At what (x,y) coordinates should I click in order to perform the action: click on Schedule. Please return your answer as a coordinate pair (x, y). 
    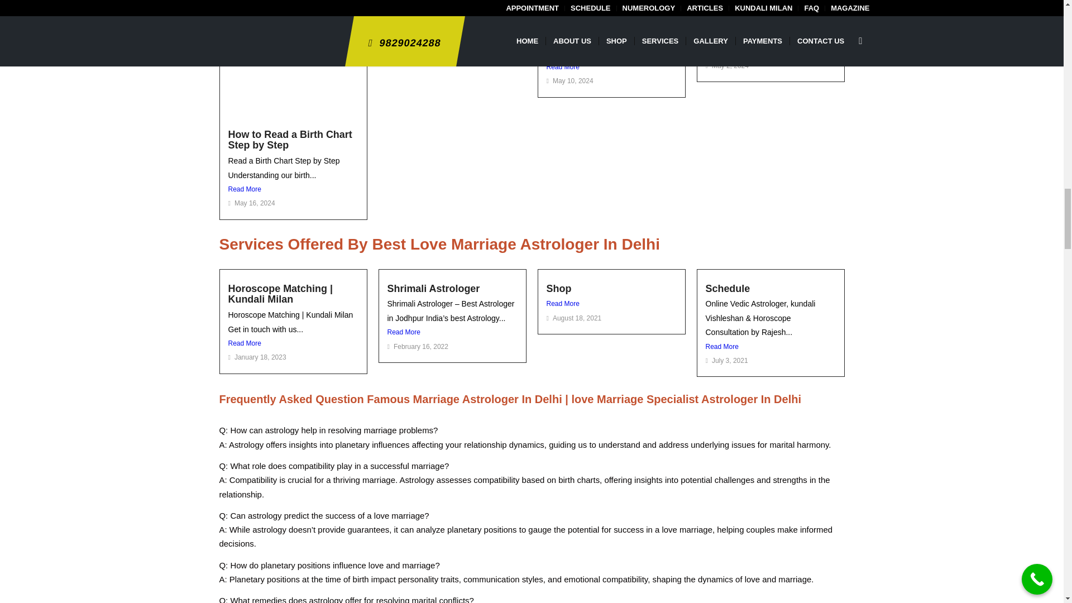
    Looking at the image, I should click on (728, 288).